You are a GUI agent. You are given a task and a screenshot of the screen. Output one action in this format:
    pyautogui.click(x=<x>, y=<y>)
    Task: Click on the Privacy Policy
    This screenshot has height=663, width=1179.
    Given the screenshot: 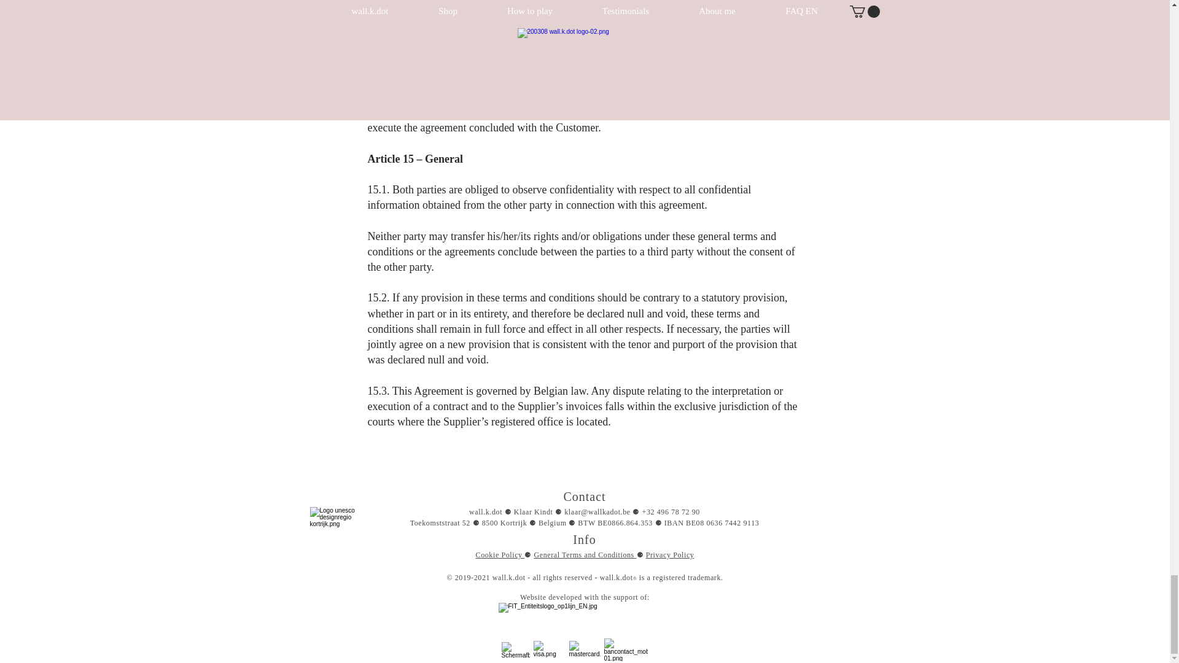 What is the action you would take?
    pyautogui.click(x=670, y=555)
    